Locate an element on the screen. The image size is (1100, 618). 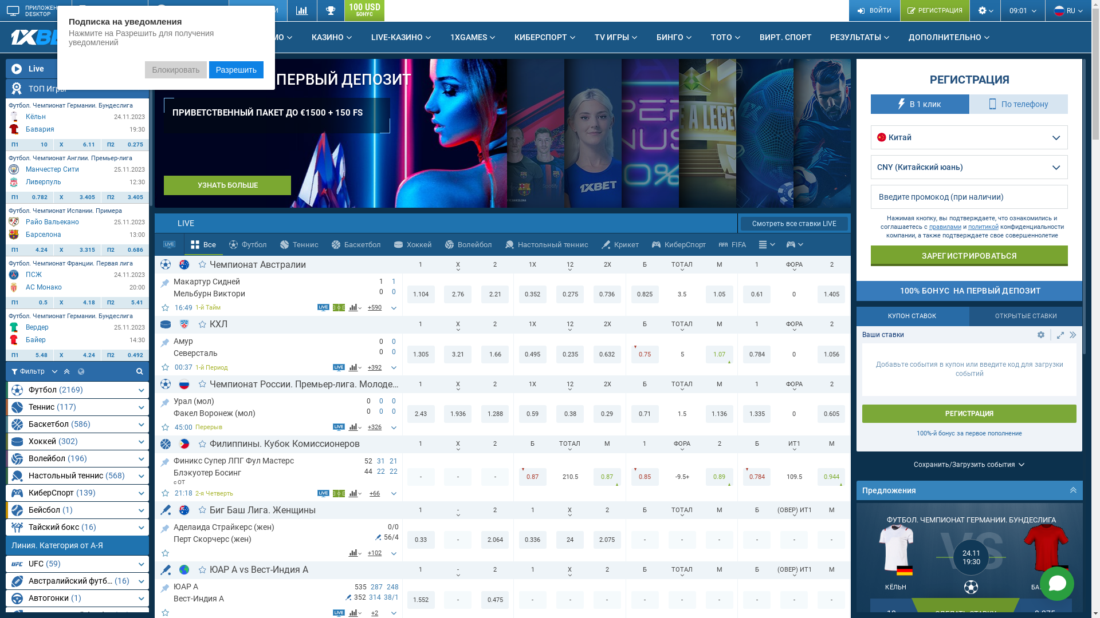
NEW is located at coordinates (94, 33).